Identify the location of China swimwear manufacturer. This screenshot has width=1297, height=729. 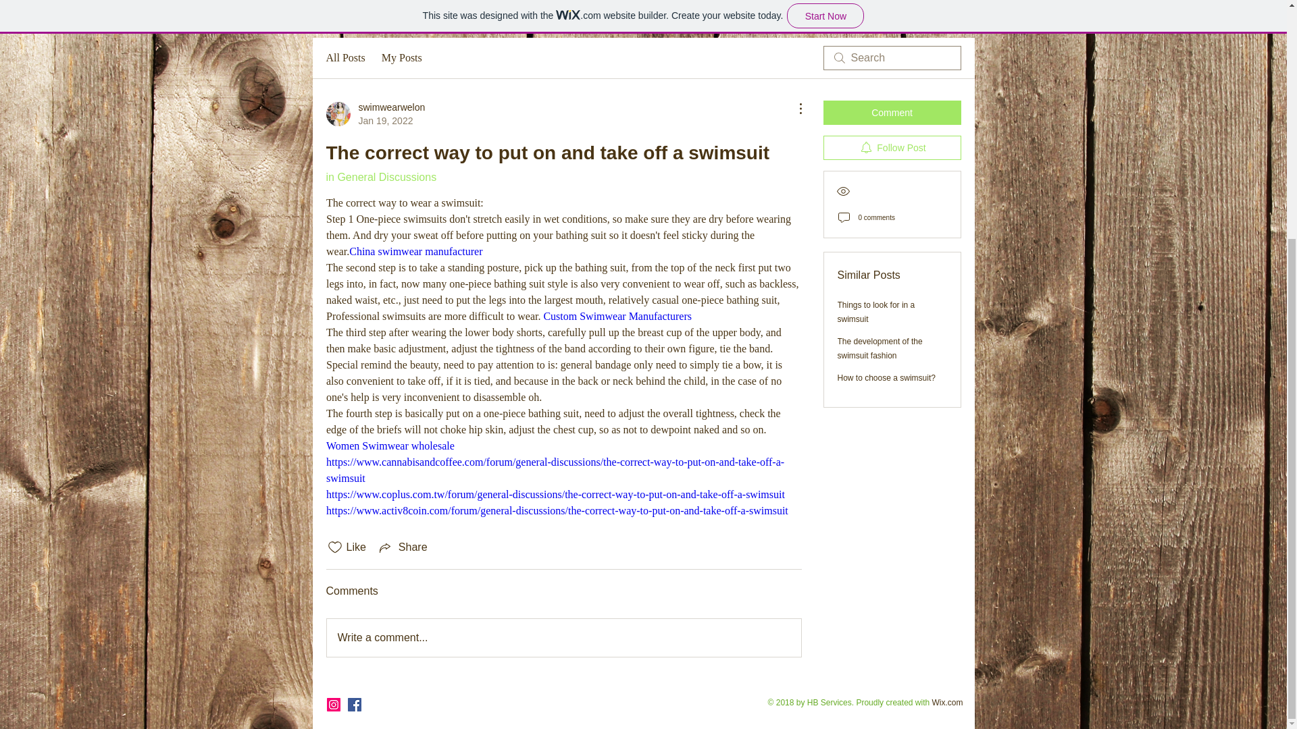
(401, 58).